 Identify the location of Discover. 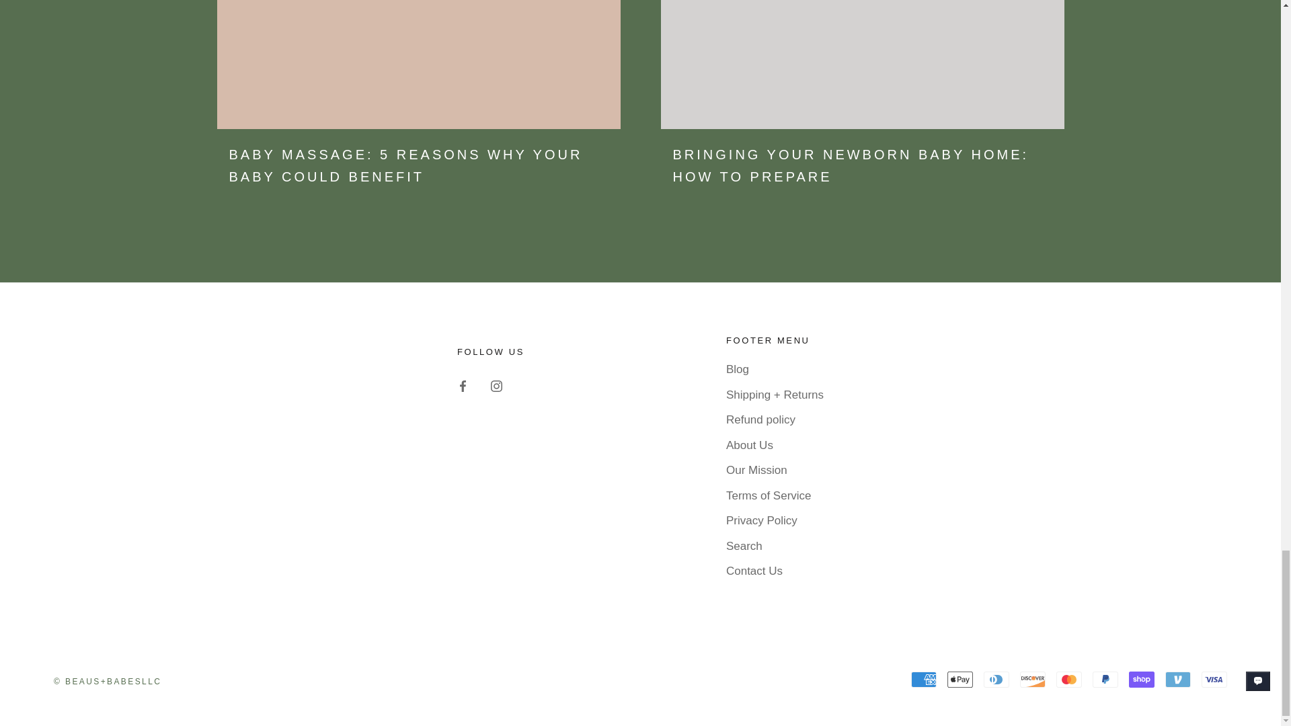
(1033, 679).